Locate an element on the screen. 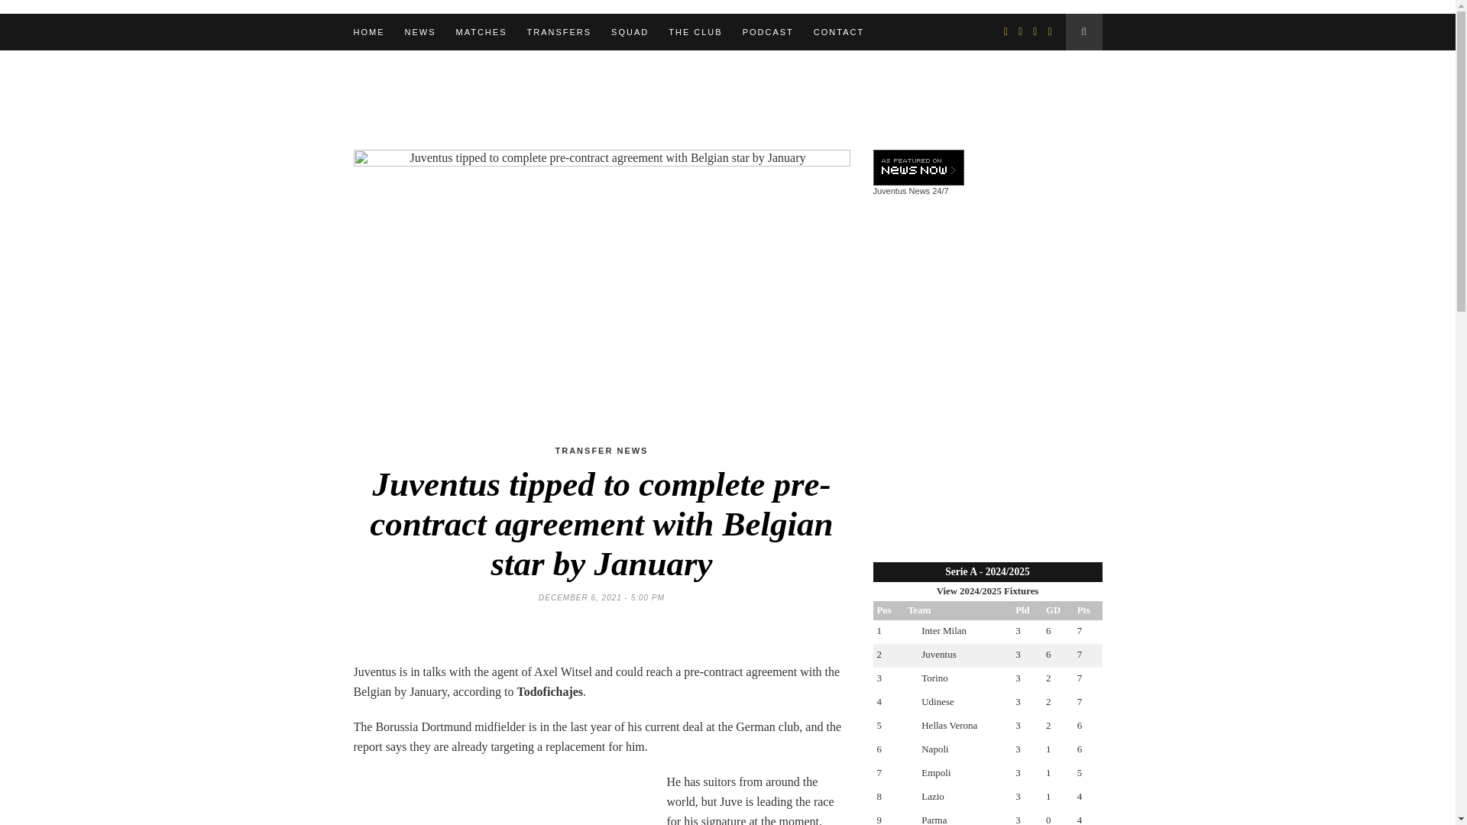 The height and width of the screenshot is (825, 1467). THE CLUB is located at coordinates (695, 32).